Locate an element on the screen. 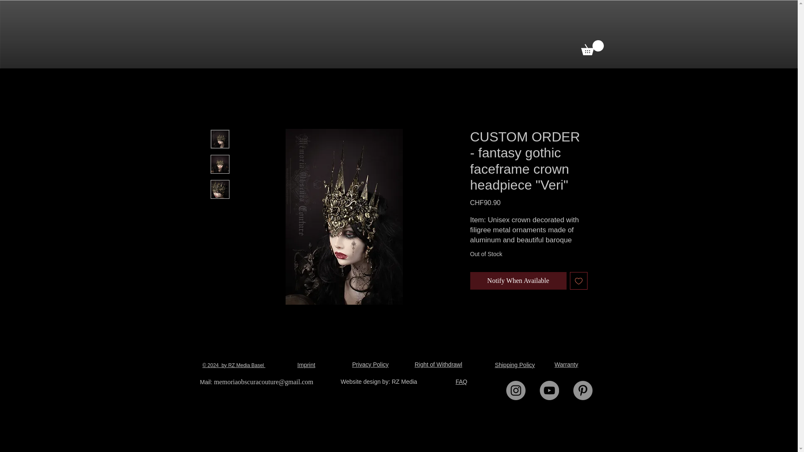 This screenshot has height=452, width=804. Privacy Policy is located at coordinates (370, 364).